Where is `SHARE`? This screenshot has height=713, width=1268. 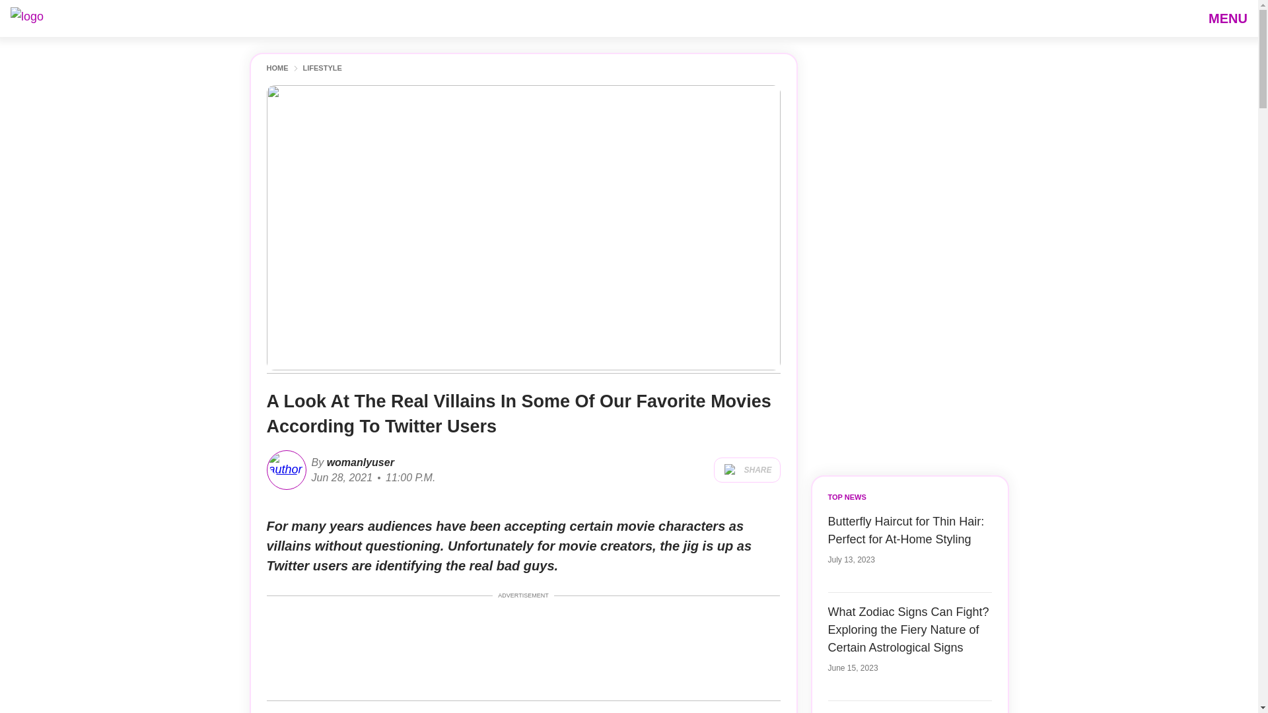
SHARE is located at coordinates (746, 470).